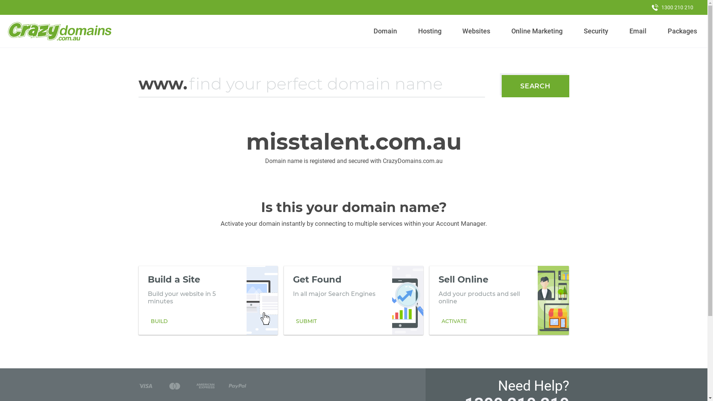 This screenshot has height=401, width=713. What do you see at coordinates (208, 300) in the screenshot?
I see `Build a Site
Build your website in 5 minutes
BUILD` at bounding box center [208, 300].